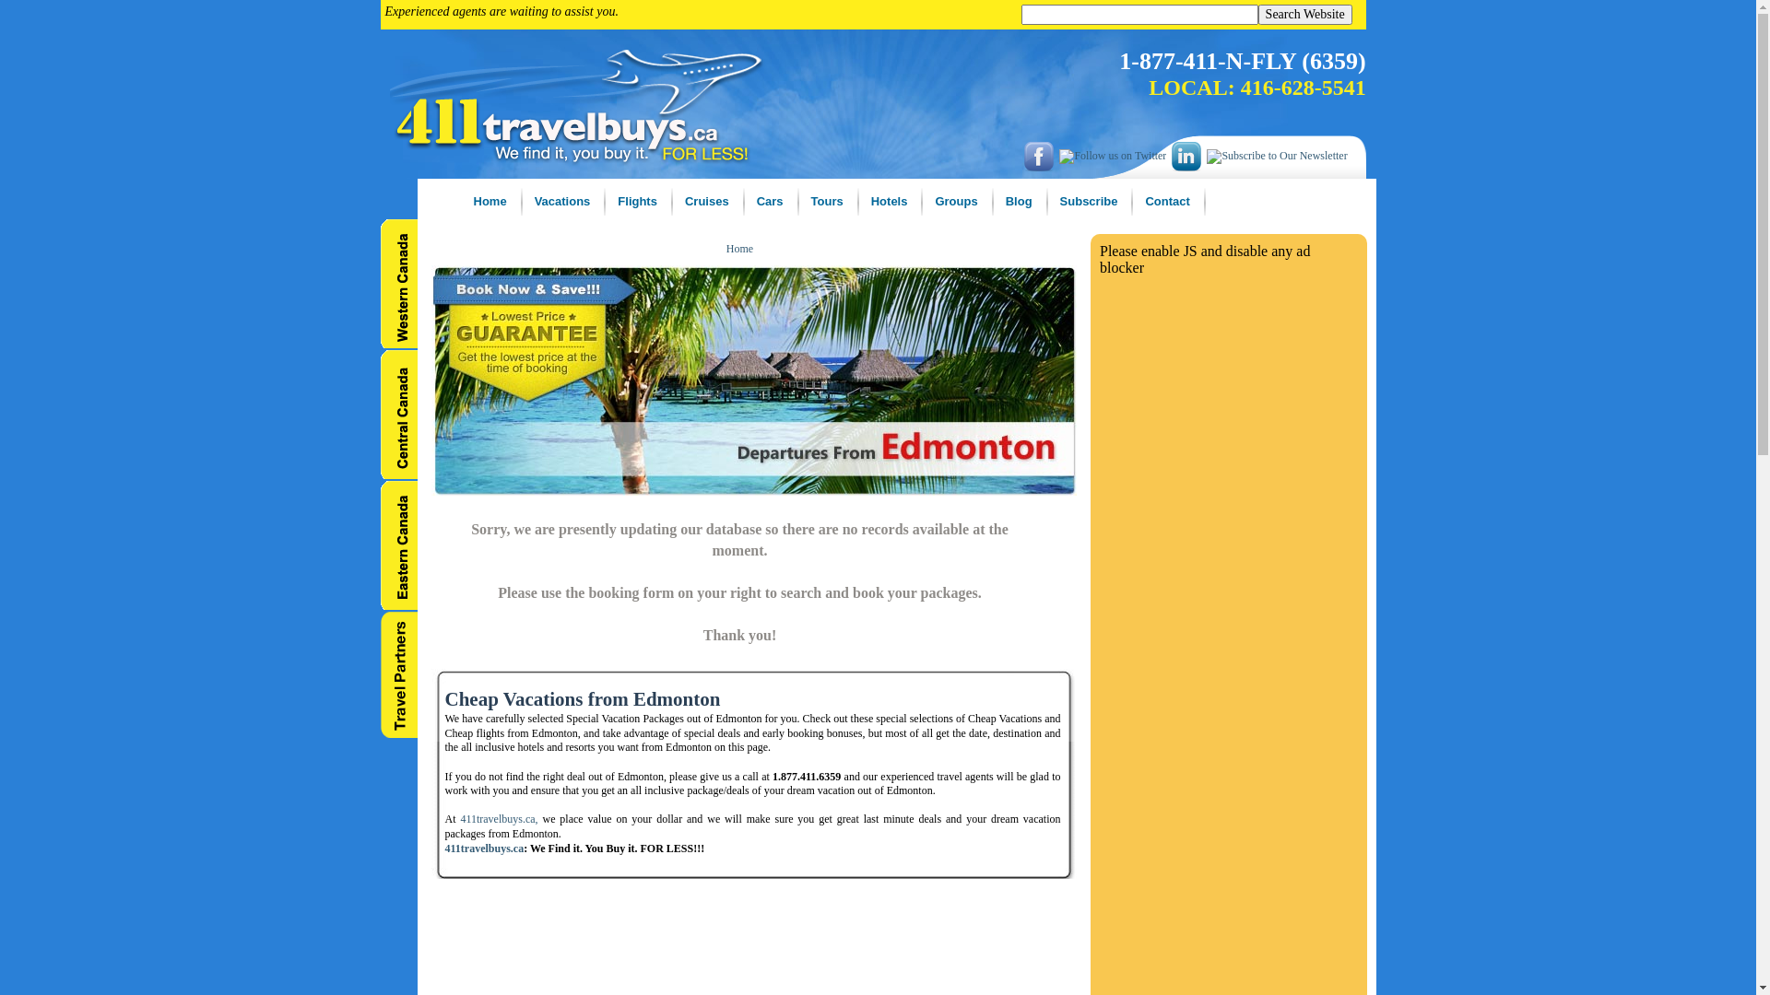 The image size is (1770, 995). Describe the element at coordinates (891, 202) in the screenshot. I see `Hotels` at that location.